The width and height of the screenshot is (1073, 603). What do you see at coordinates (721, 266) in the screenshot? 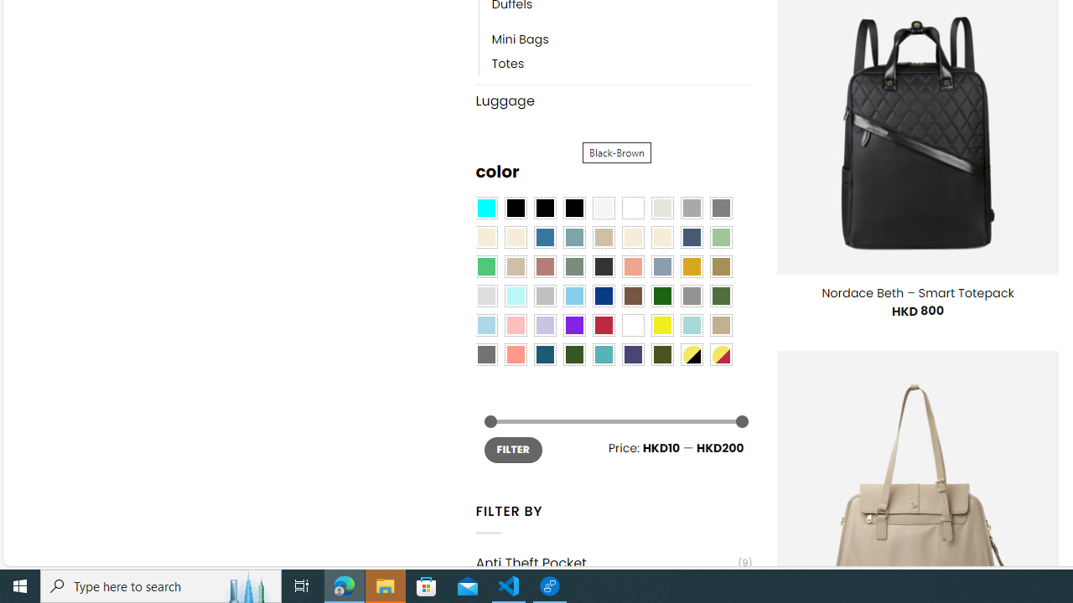
I see `Kelp` at bounding box center [721, 266].